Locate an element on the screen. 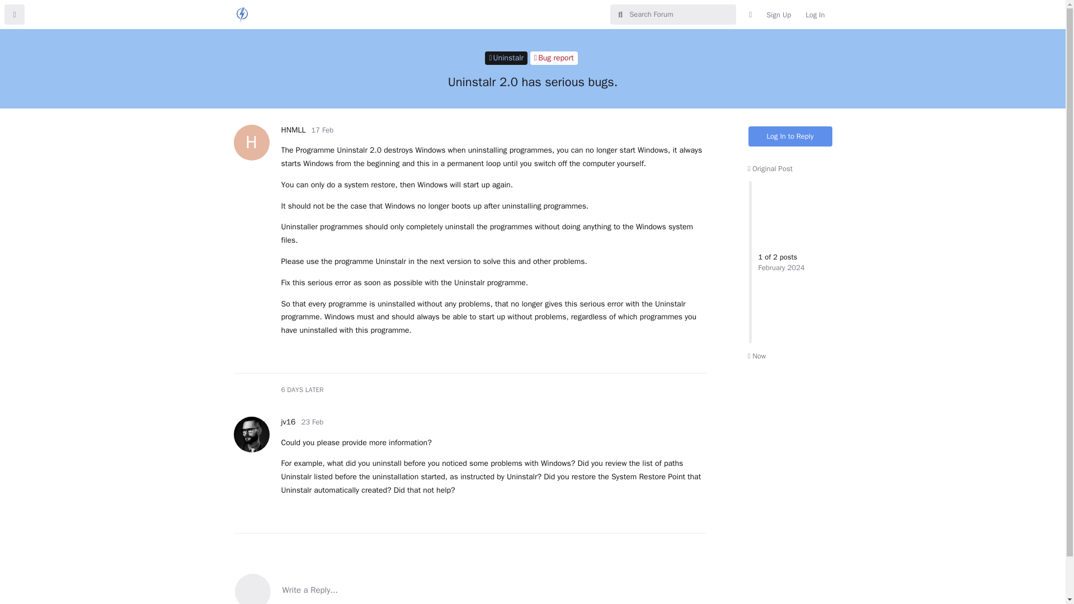 The height and width of the screenshot is (604, 1074). Please use this tag when reporting a bug. is located at coordinates (322, 130).